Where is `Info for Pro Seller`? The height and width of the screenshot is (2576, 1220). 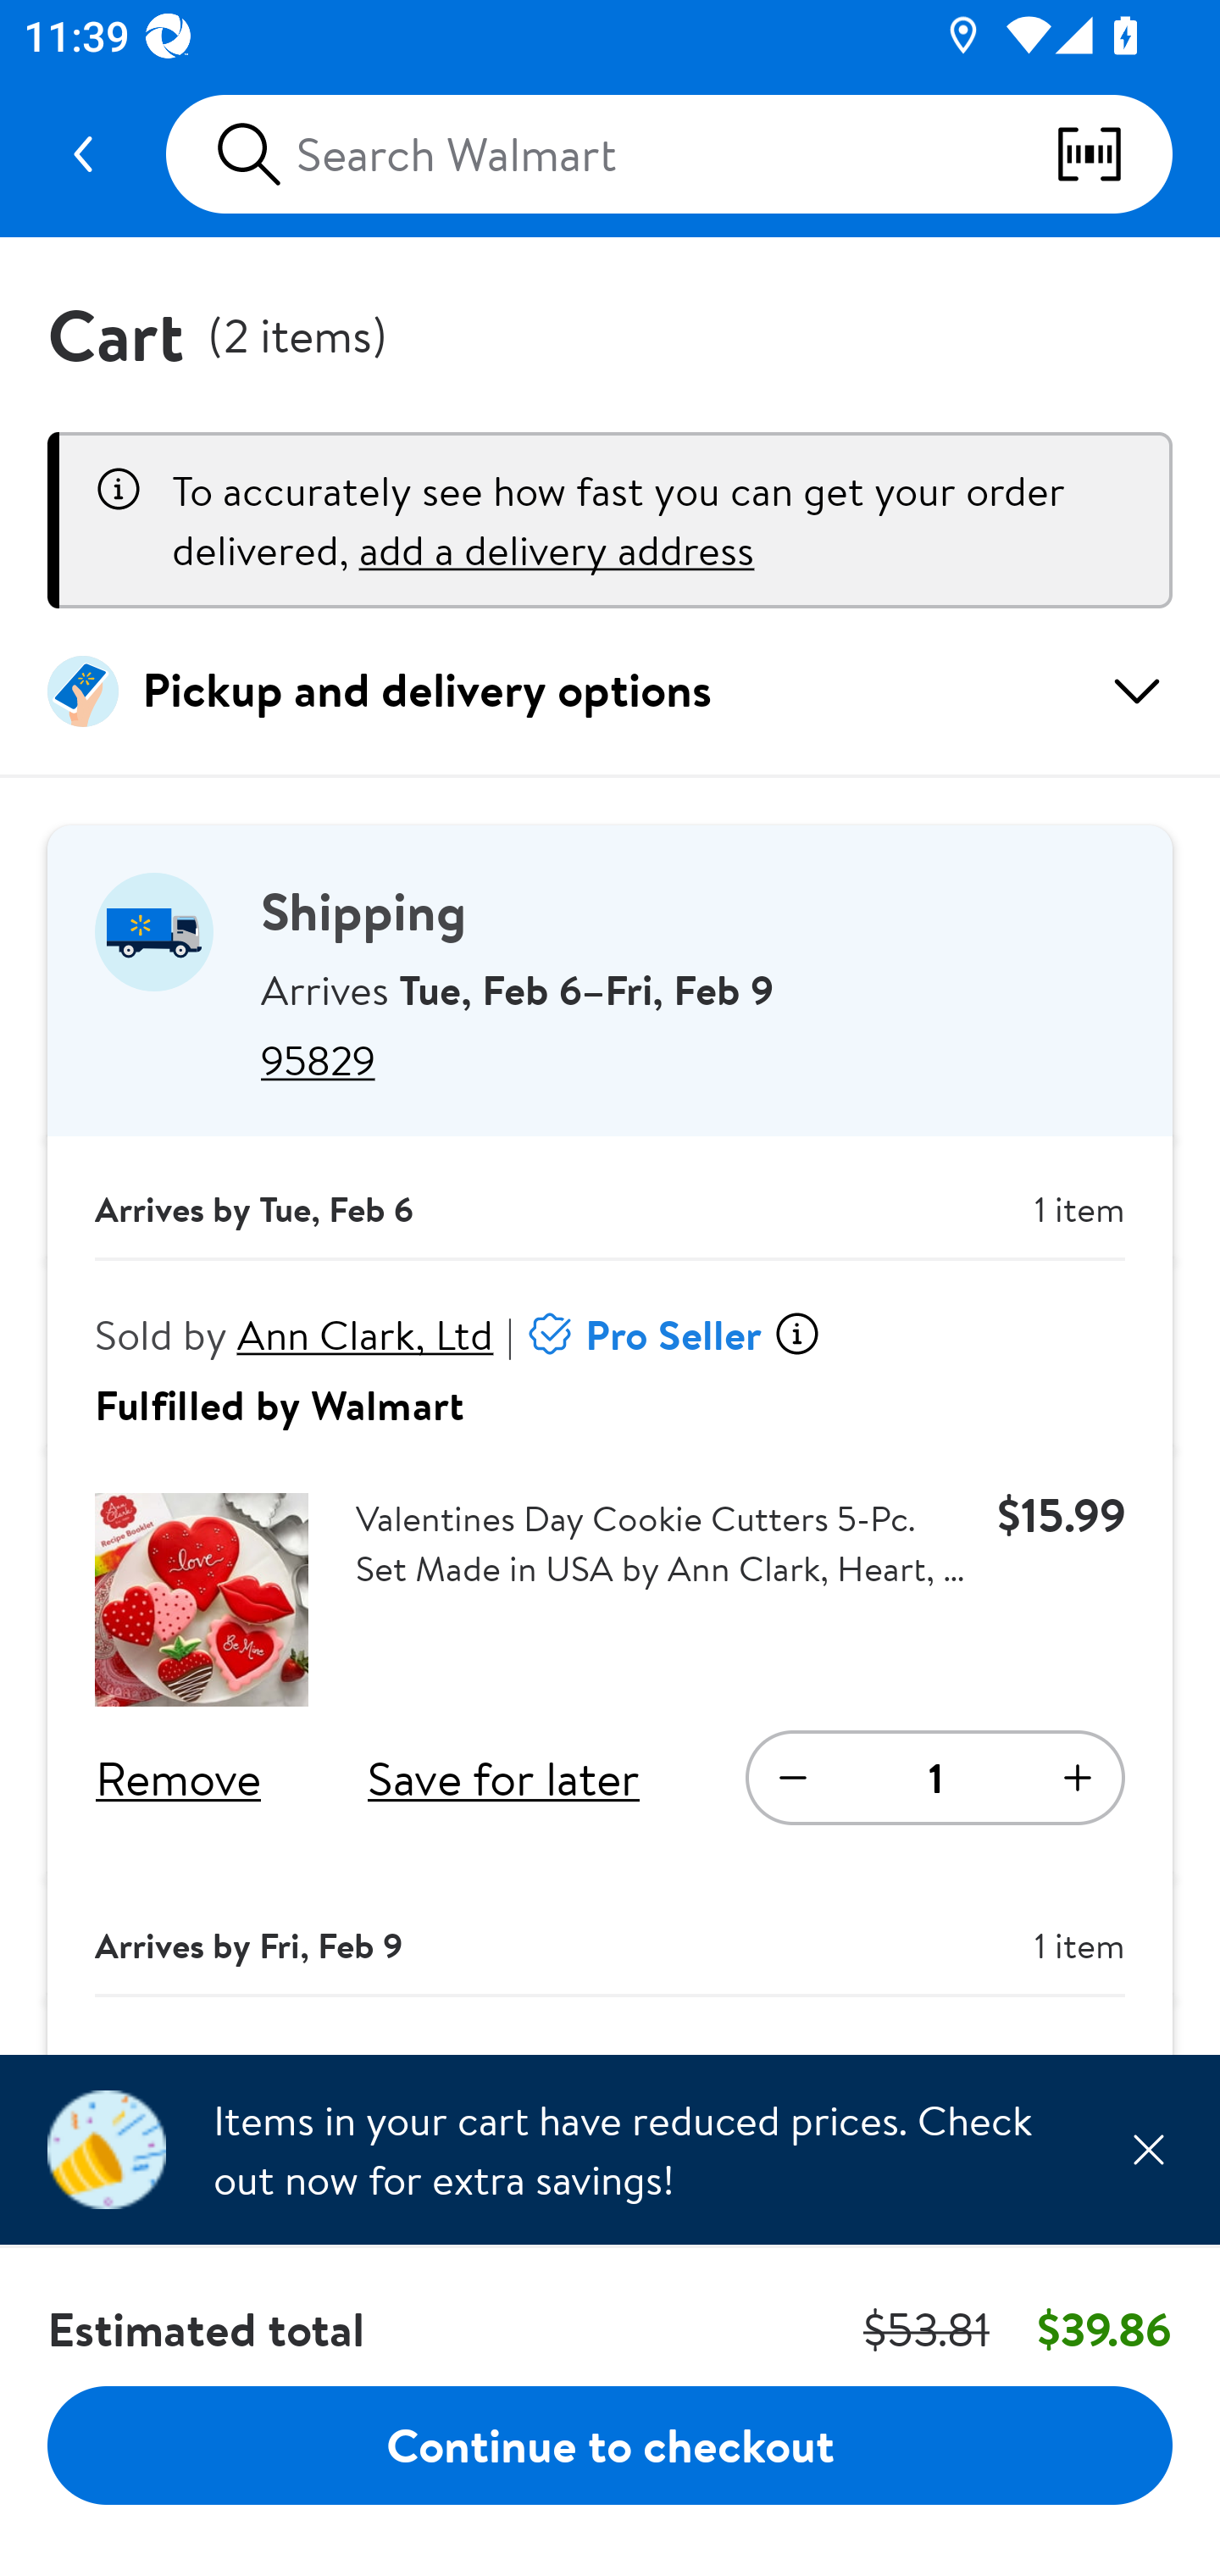
Info for Pro Seller is located at coordinates (796, 1334).